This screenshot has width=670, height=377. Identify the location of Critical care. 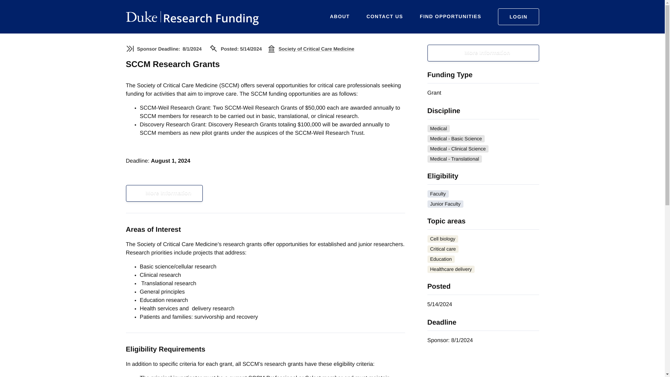
(442, 249).